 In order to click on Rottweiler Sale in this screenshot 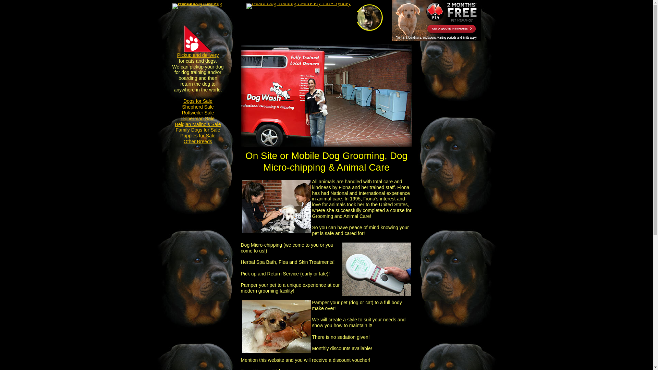, I will do `click(198, 113)`.